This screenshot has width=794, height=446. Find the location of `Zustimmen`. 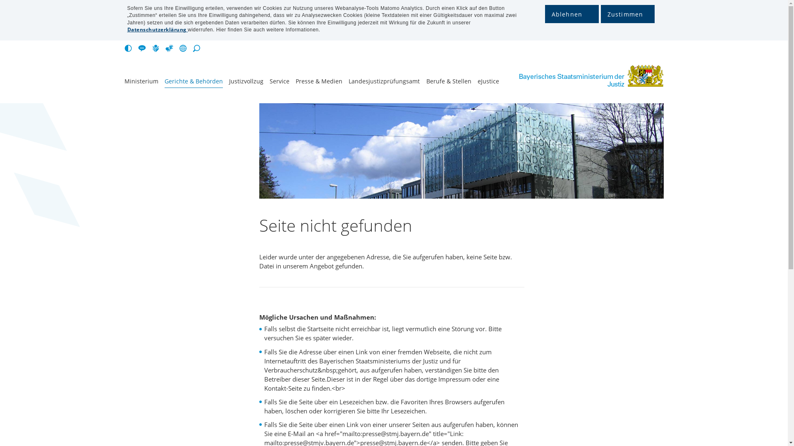

Zustimmen is located at coordinates (627, 14).